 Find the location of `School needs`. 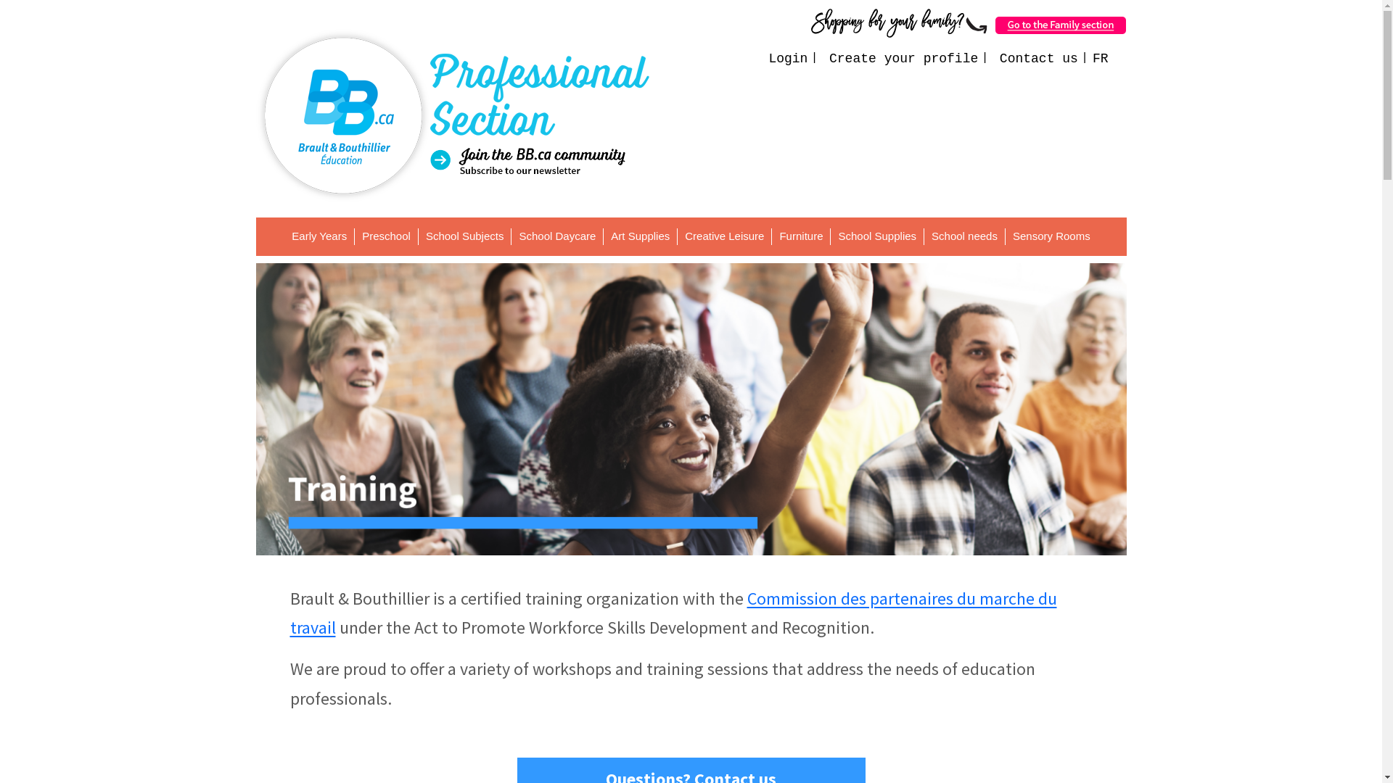

School needs is located at coordinates (969, 236).